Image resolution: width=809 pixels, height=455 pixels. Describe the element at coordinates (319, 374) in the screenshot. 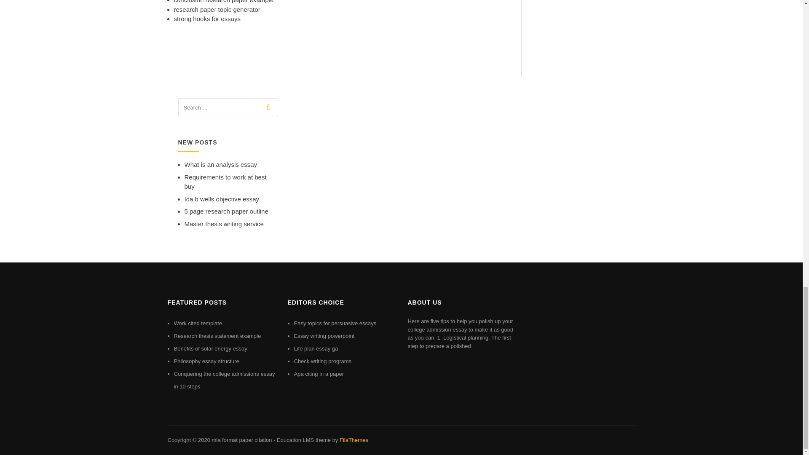

I see `Apa citing in a paper` at that location.